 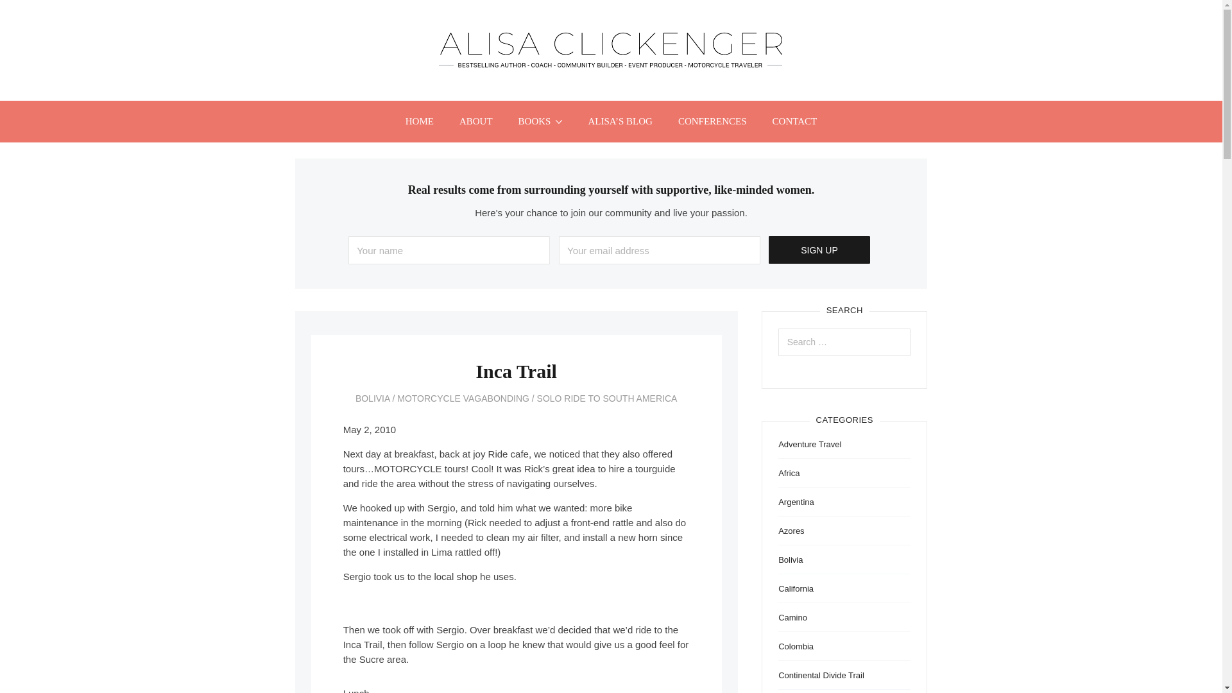 What do you see at coordinates (819, 250) in the screenshot?
I see `Sign up` at bounding box center [819, 250].